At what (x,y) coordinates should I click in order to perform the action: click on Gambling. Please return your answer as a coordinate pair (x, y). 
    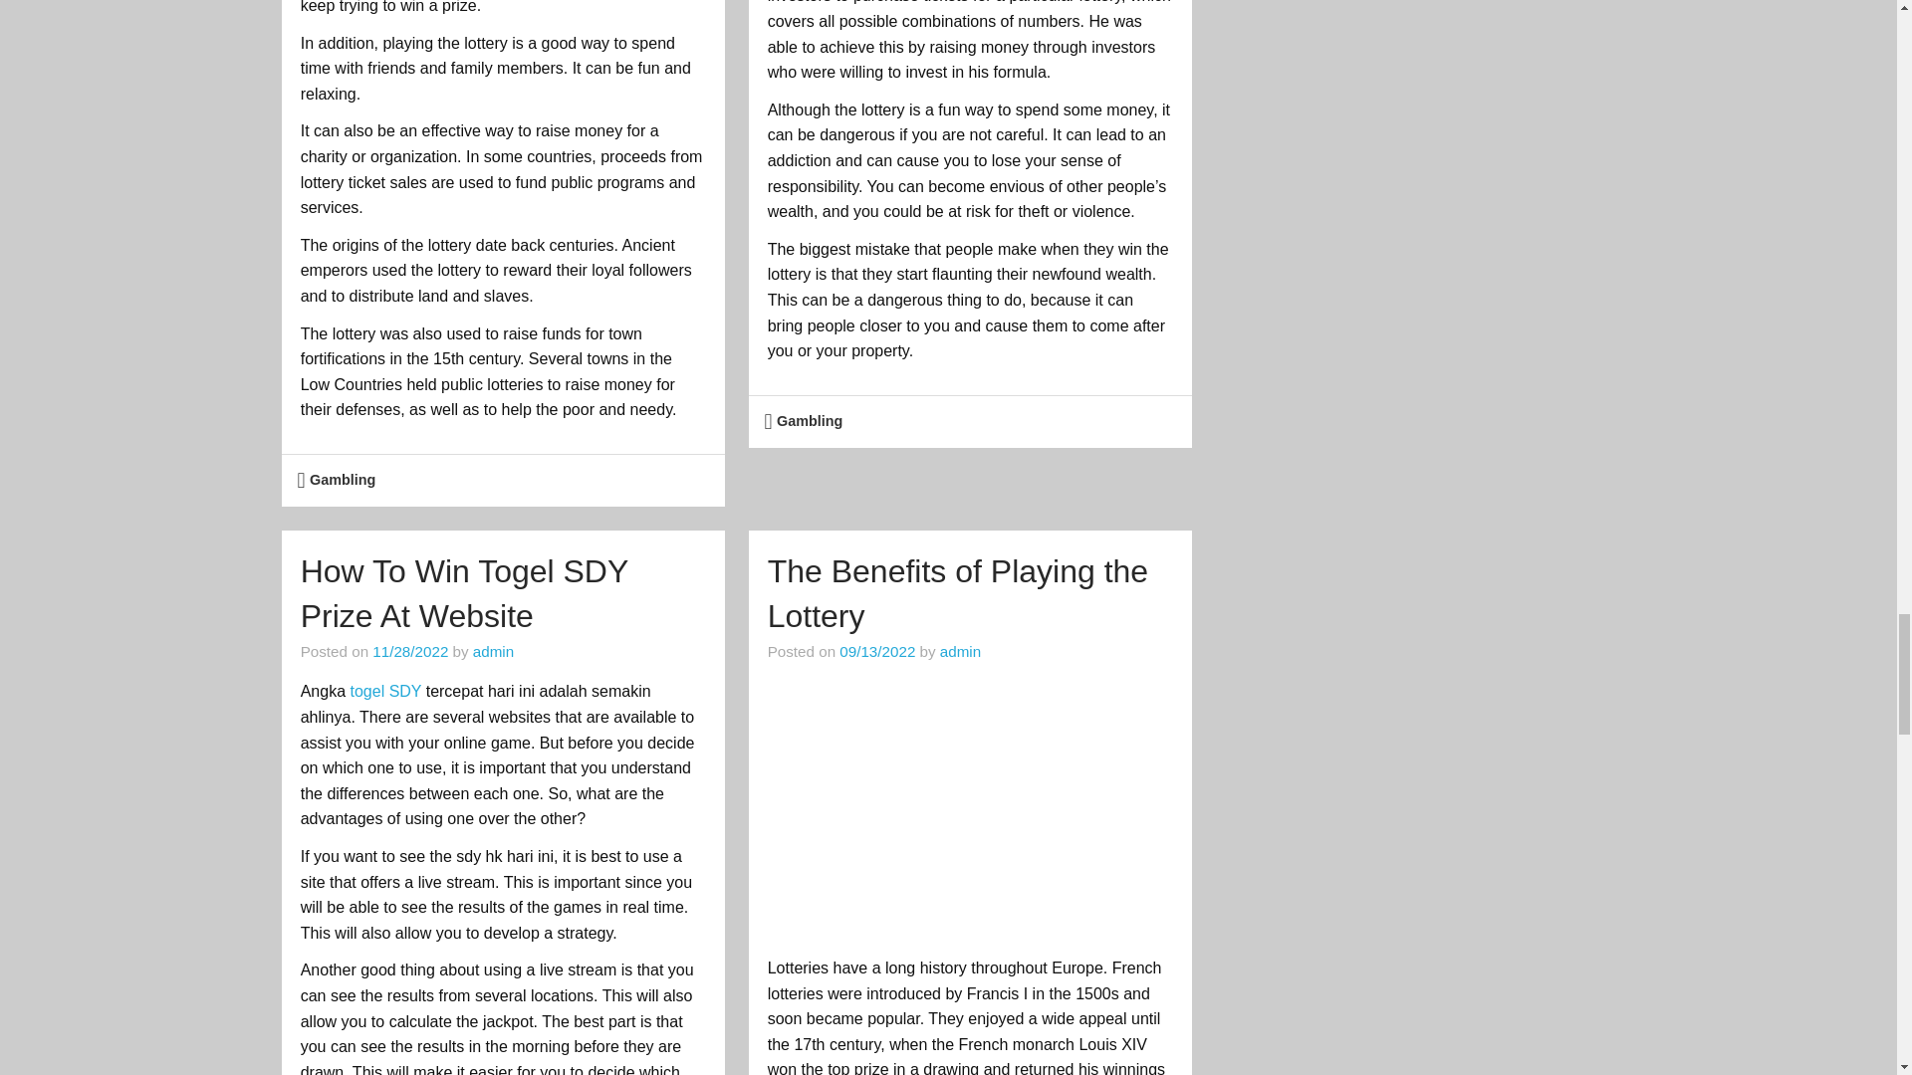
    Looking at the image, I should click on (809, 420).